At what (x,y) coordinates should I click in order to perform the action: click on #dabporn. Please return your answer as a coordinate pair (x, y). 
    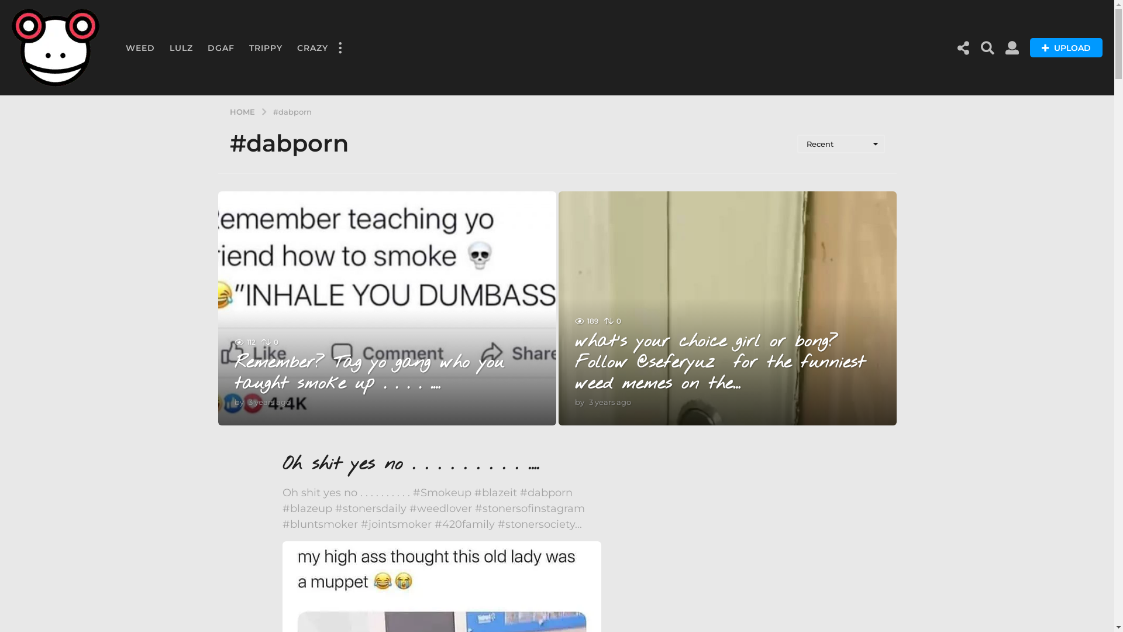
    Looking at the image, I should click on (292, 111).